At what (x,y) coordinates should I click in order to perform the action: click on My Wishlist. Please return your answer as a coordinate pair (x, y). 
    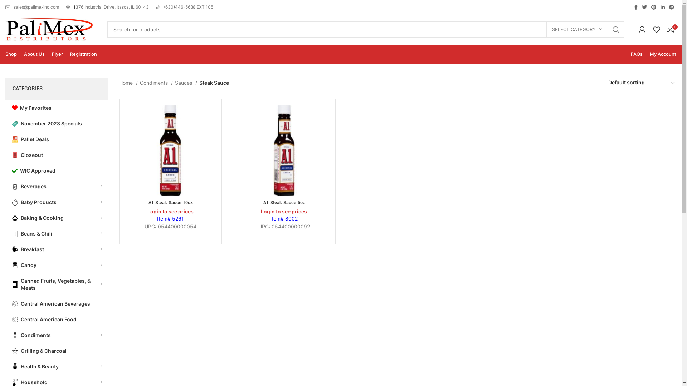
    Looking at the image, I should click on (657, 29).